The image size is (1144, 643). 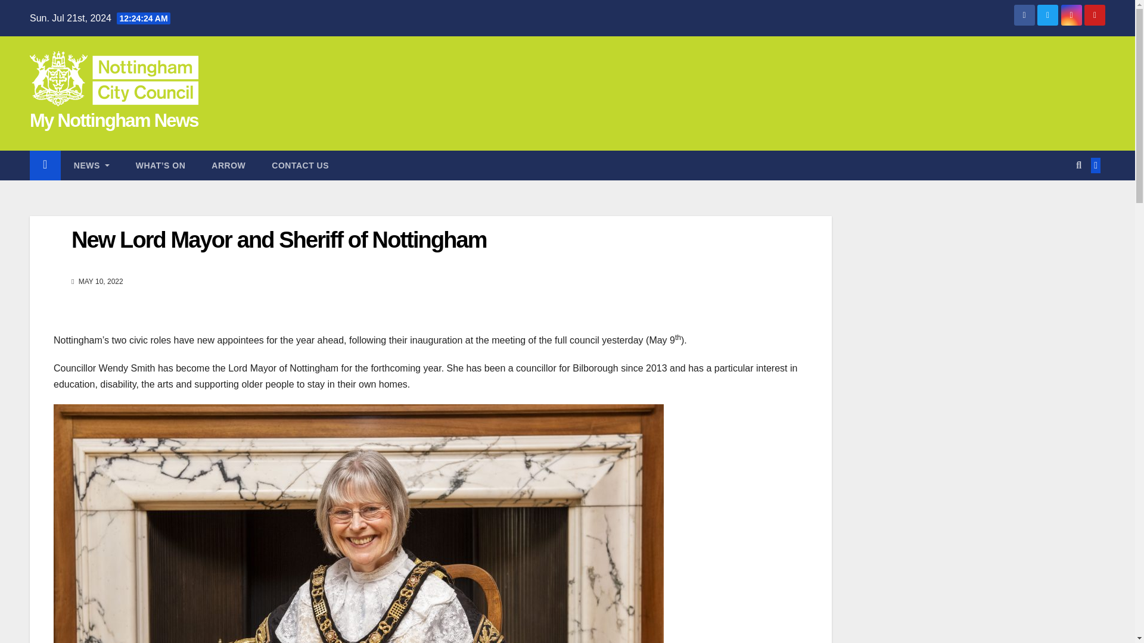 I want to click on CONTACT US, so click(x=300, y=166).